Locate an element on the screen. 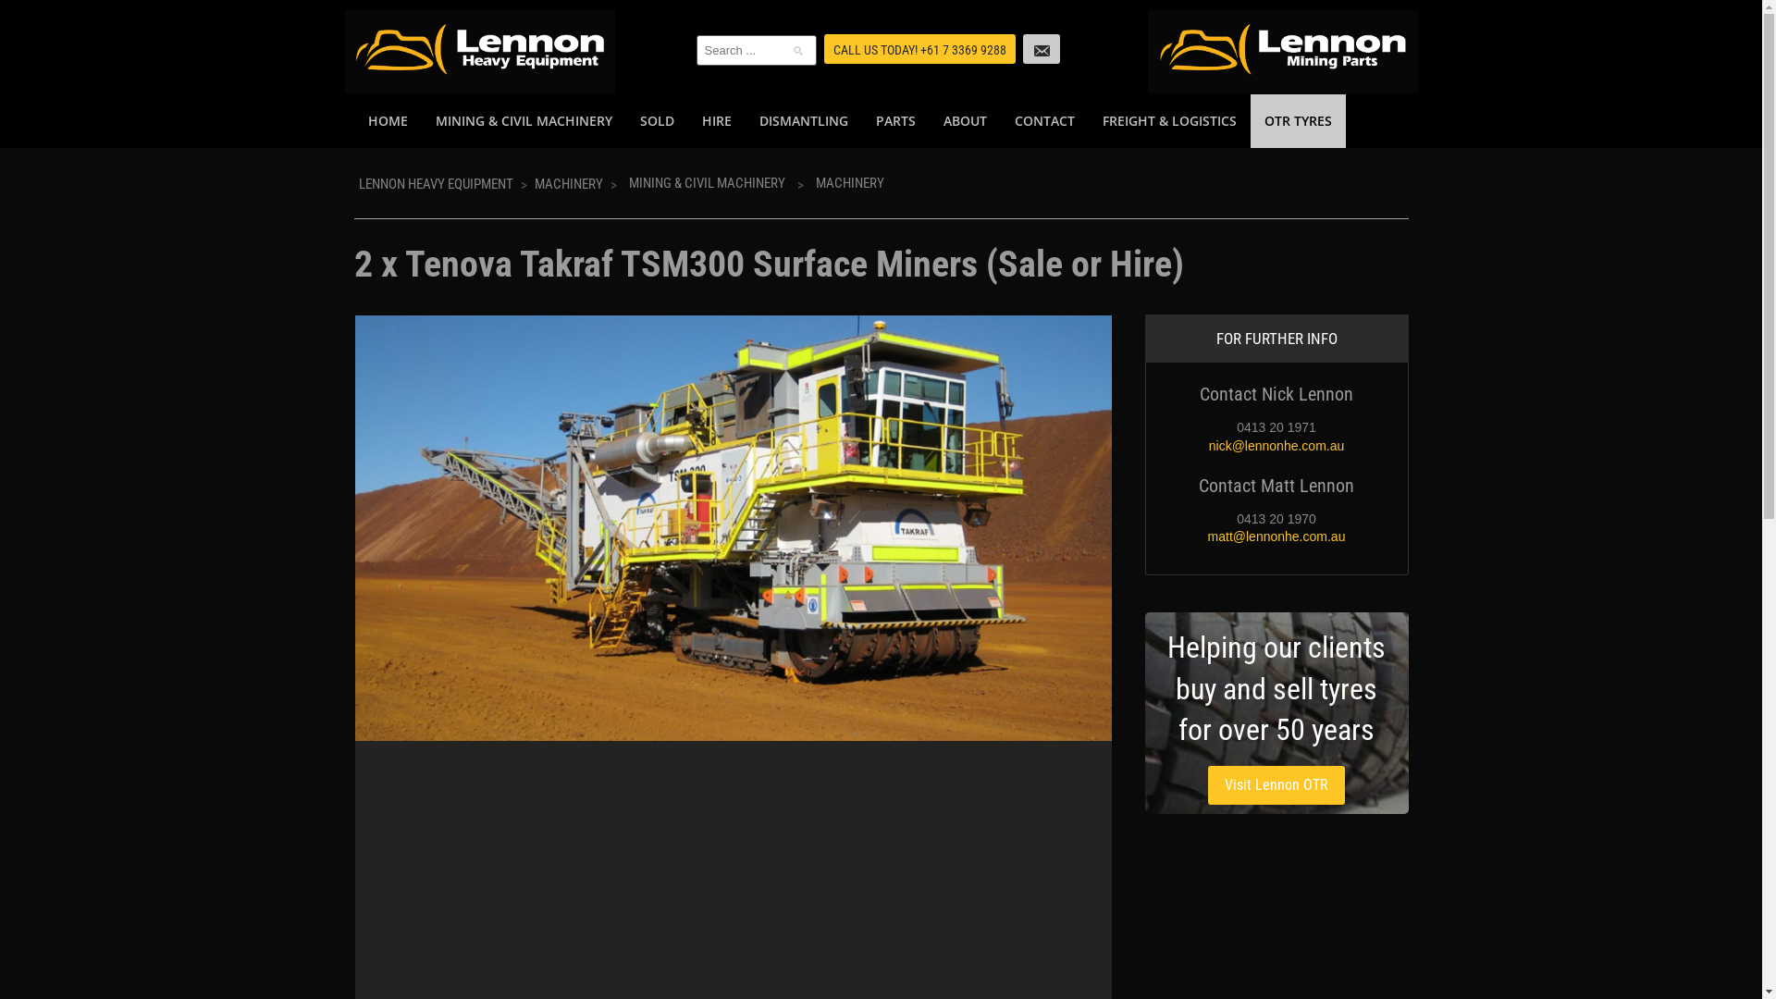 The width and height of the screenshot is (1776, 999). HOME is located at coordinates (387, 121).